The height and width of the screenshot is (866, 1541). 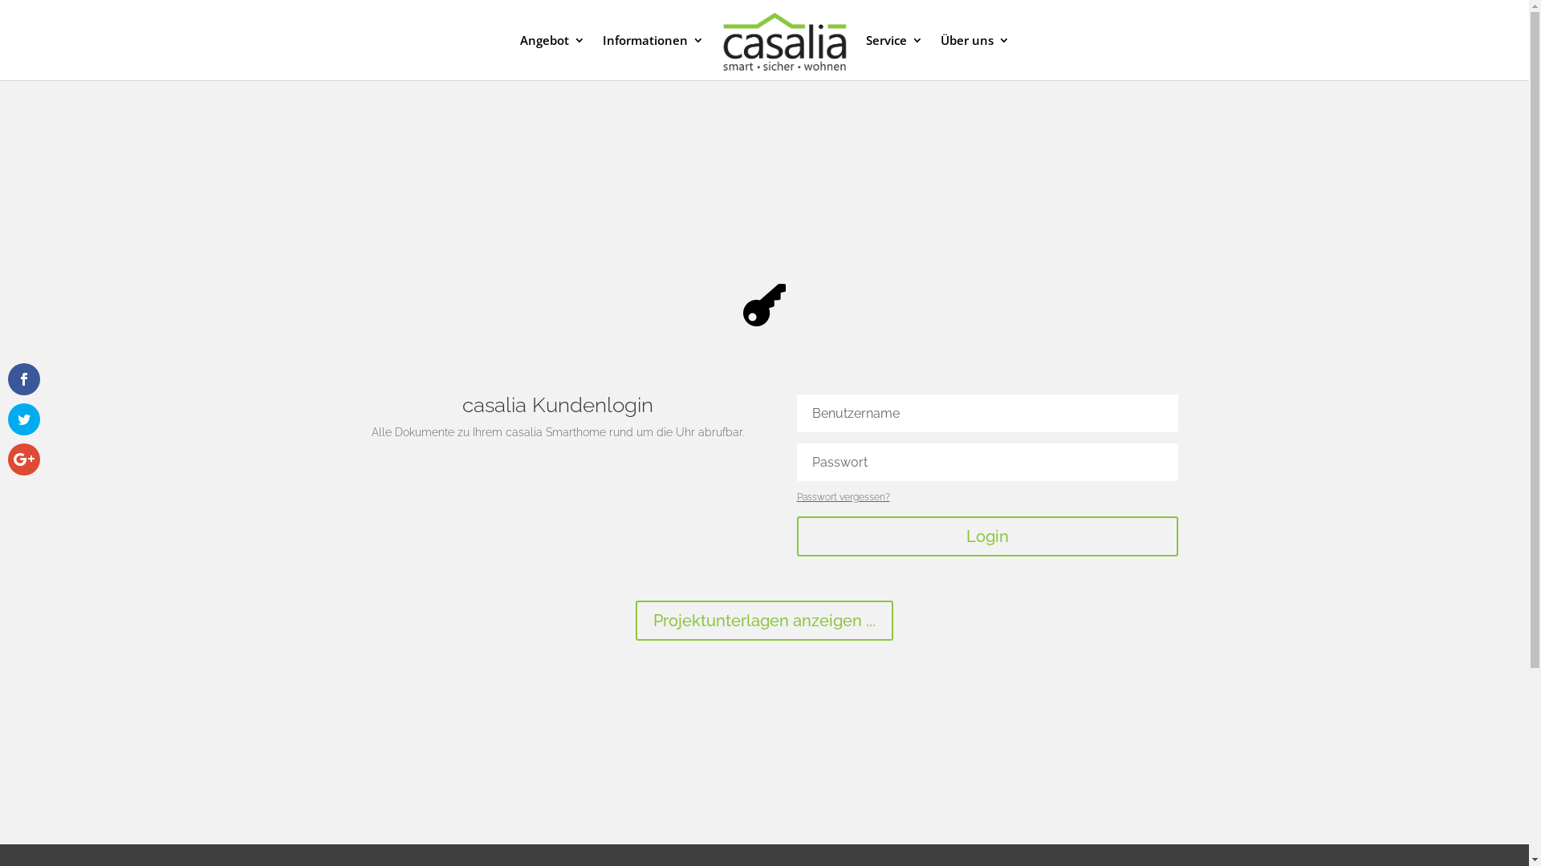 What do you see at coordinates (987, 536) in the screenshot?
I see `Login` at bounding box center [987, 536].